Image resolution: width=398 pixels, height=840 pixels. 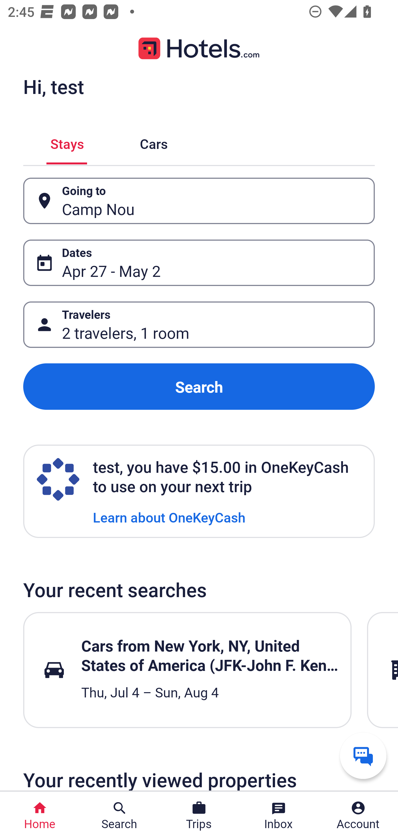 I want to click on Inbox Inbox Button, so click(x=279, y=816).